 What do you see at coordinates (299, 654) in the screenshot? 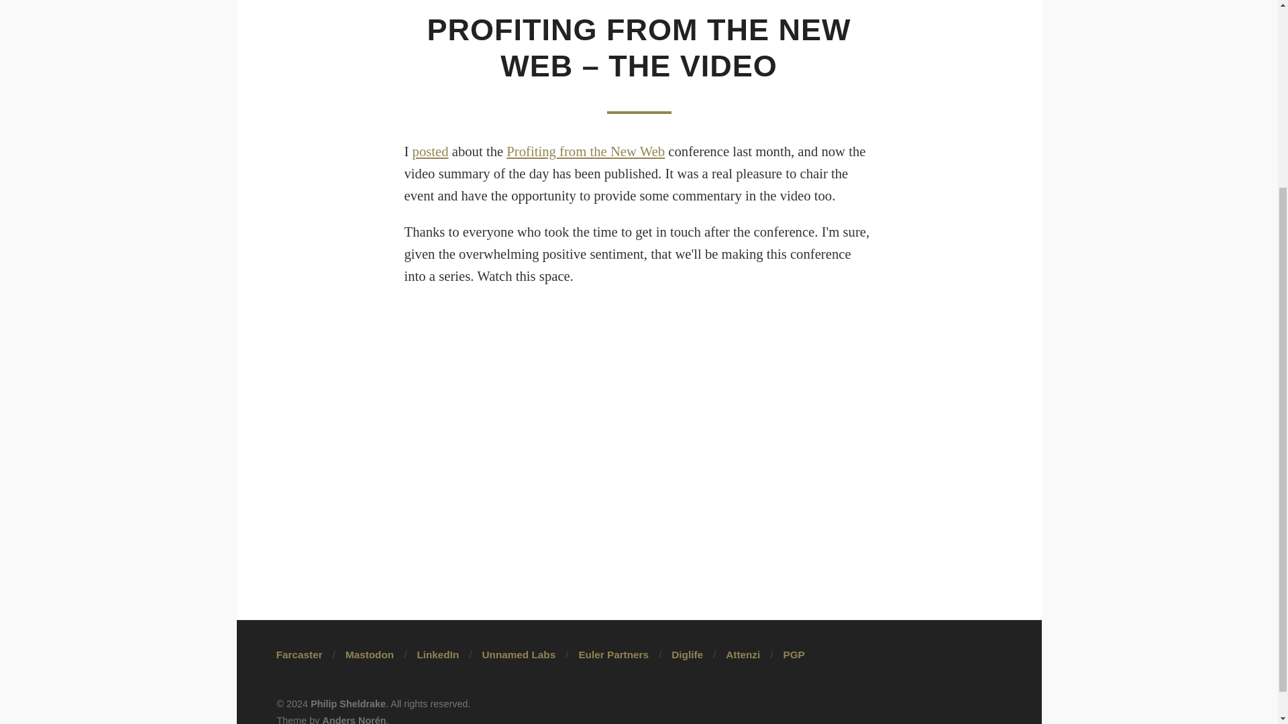
I see `Farcaster` at bounding box center [299, 654].